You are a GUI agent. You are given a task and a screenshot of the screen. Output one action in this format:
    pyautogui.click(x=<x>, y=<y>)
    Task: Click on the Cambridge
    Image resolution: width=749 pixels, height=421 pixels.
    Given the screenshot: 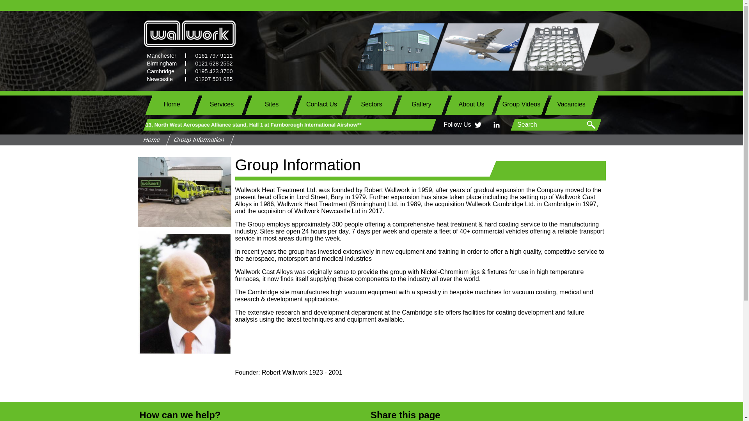 What is the action you would take?
    pyautogui.click(x=164, y=71)
    